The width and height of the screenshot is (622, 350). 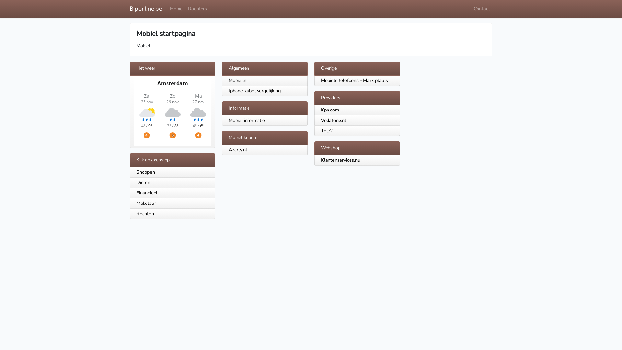 What do you see at coordinates (146, 9) in the screenshot?
I see `Biponline.be` at bounding box center [146, 9].